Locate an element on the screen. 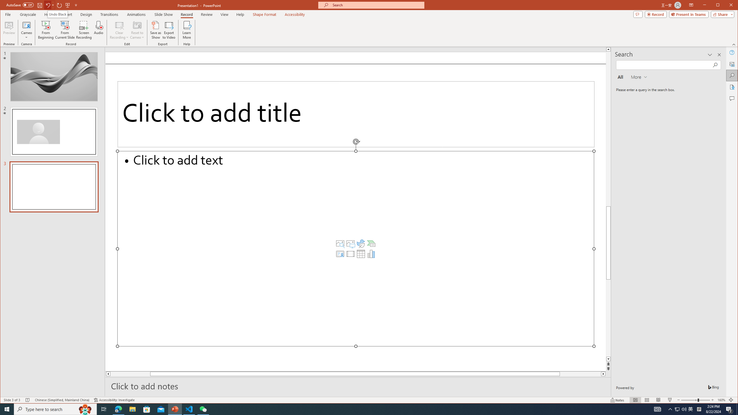  Notification Chevron is located at coordinates (671, 409).